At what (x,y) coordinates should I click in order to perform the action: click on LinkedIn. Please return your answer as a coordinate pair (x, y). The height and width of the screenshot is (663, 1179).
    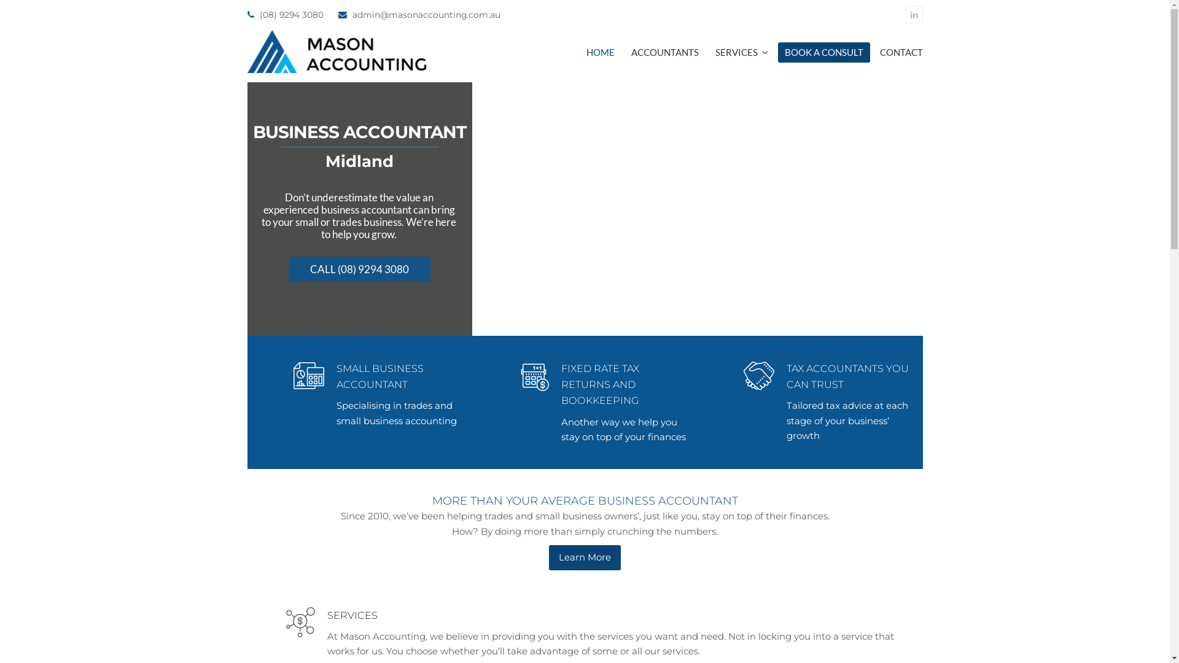
    Looking at the image, I should click on (914, 15).